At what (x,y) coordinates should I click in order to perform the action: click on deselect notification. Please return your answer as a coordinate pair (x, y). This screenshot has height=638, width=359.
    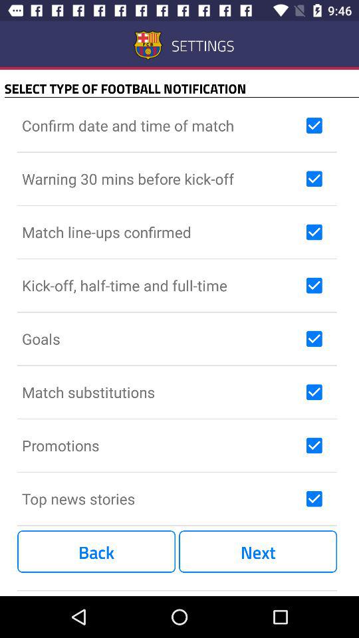
    Looking at the image, I should click on (314, 232).